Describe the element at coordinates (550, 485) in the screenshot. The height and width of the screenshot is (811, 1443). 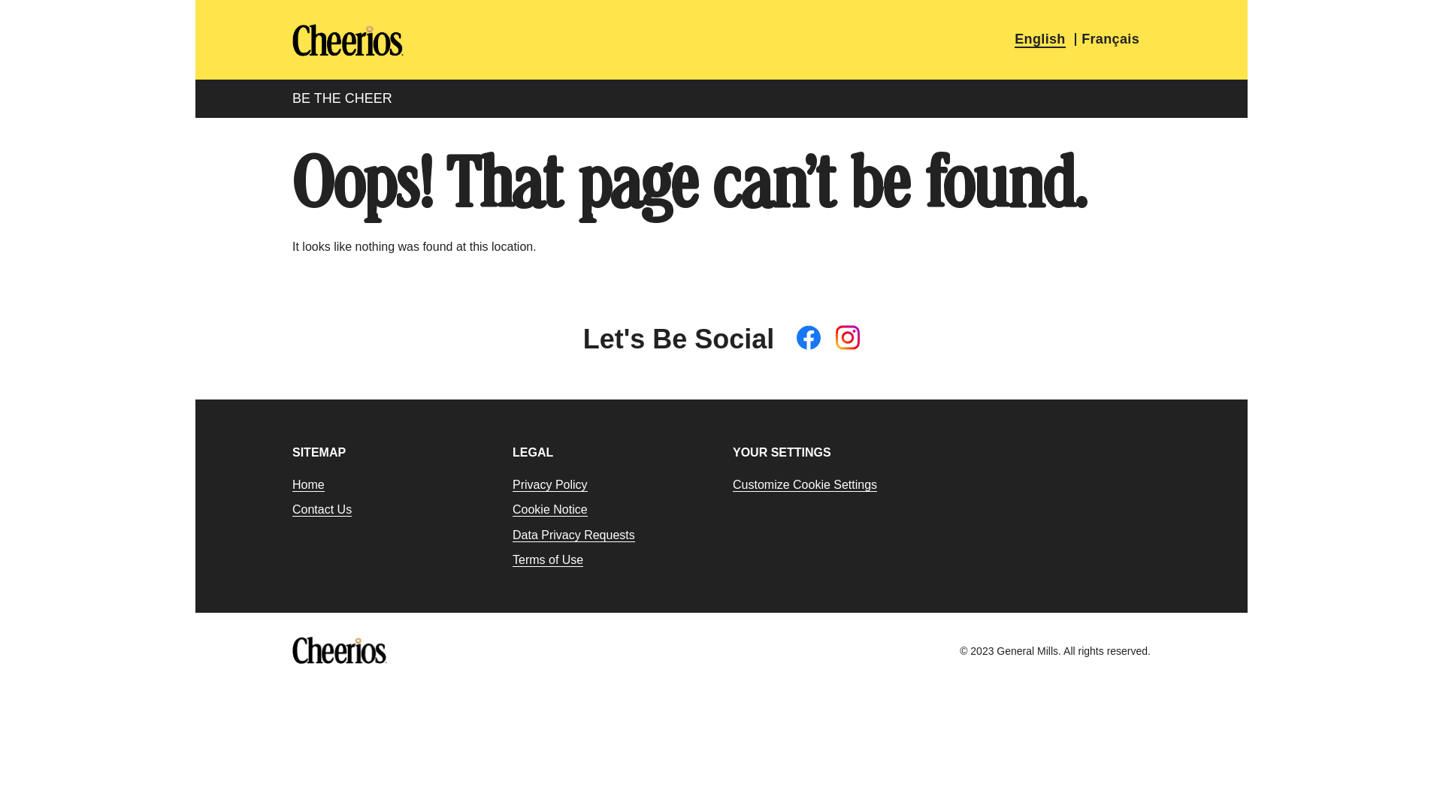
I see `Privacy Policy` at that location.